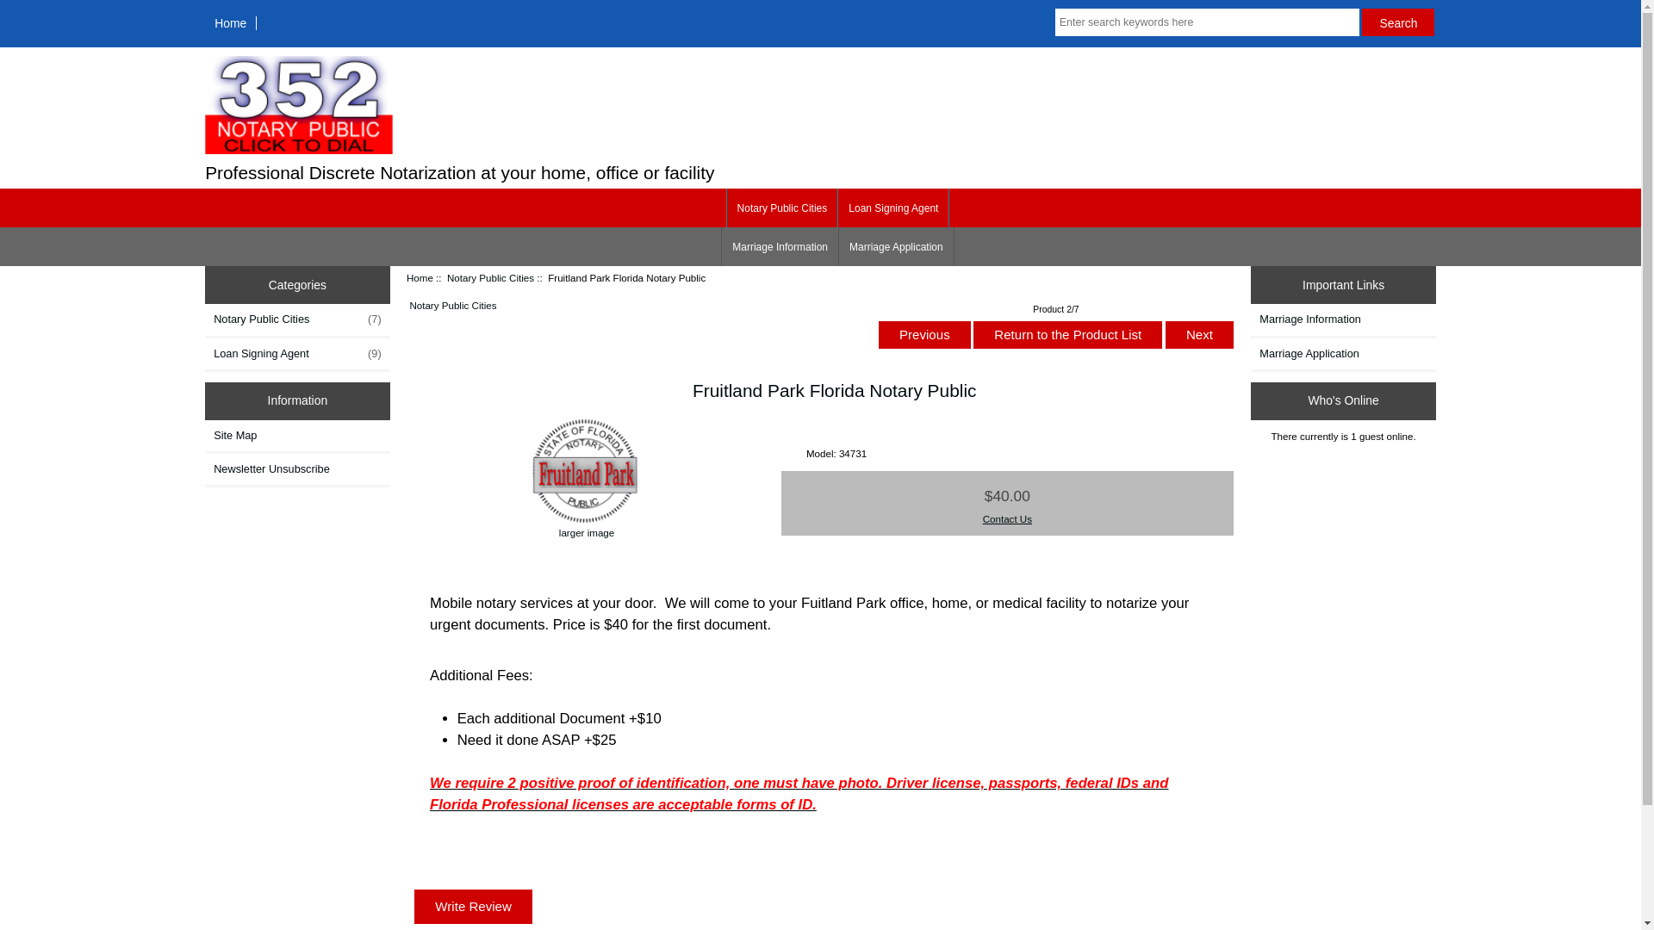  I want to click on  Write Review , so click(474, 907).